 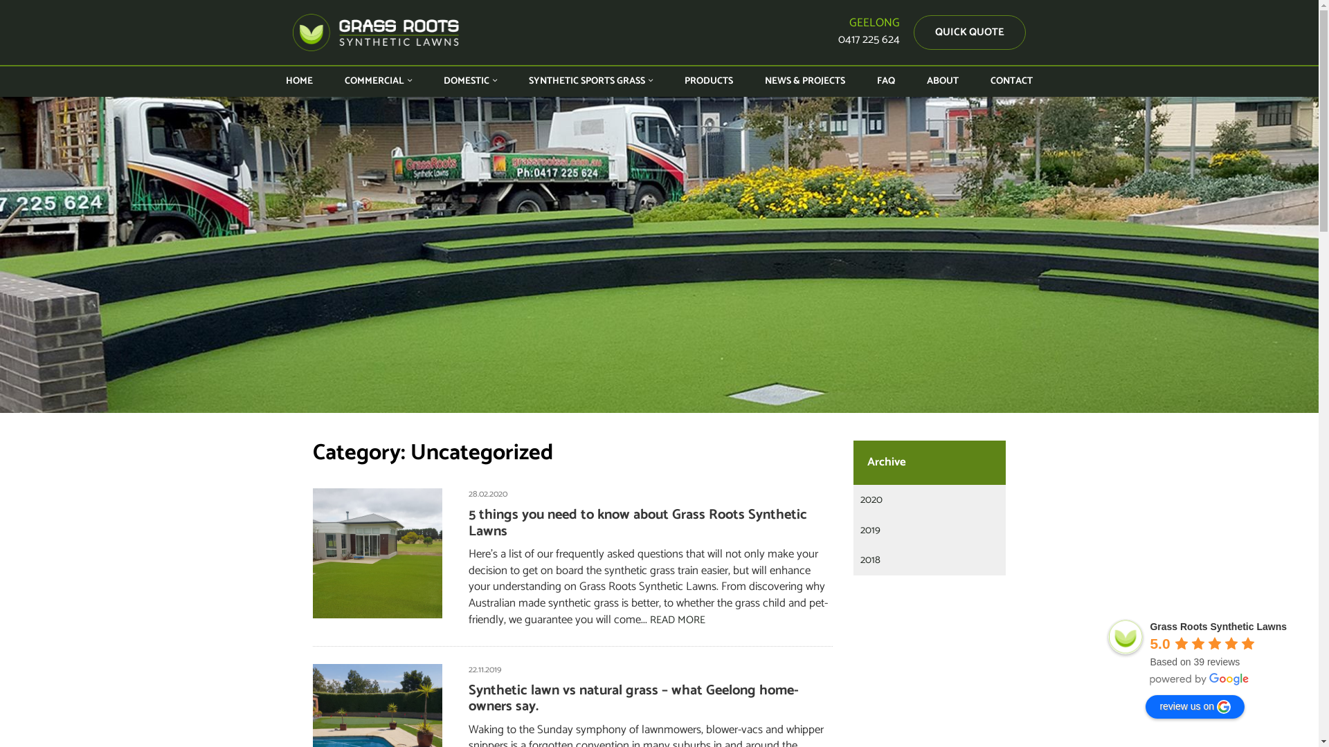 I want to click on CONTACT, so click(x=1012, y=82).